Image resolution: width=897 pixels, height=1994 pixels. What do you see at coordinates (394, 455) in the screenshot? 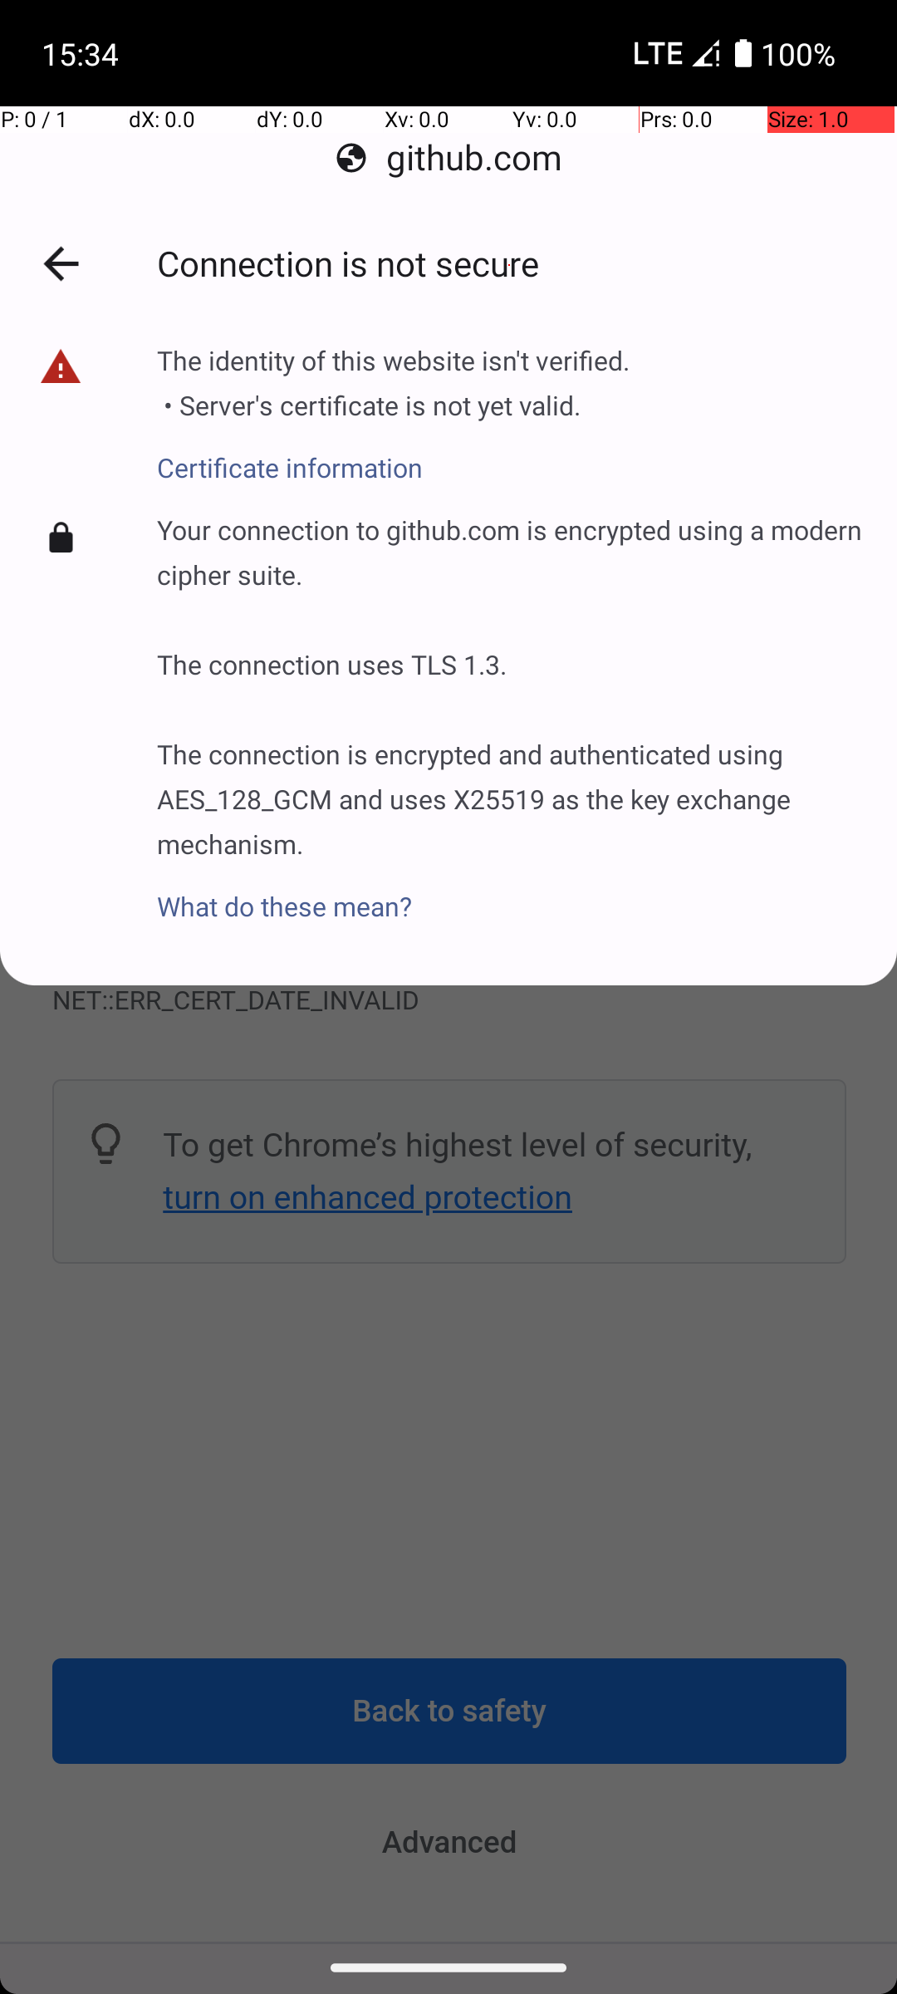
I see `Certificate information` at bounding box center [394, 455].